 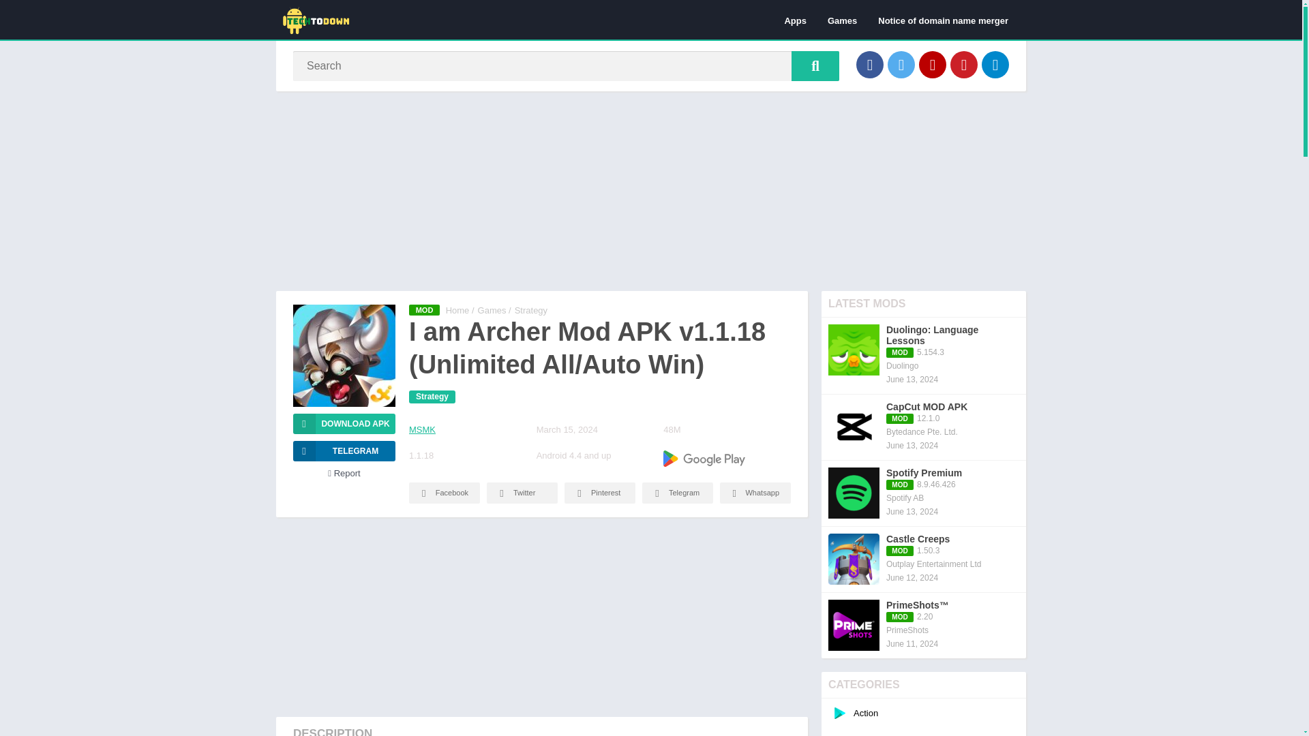 I want to click on Telegram, so click(x=995, y=64).